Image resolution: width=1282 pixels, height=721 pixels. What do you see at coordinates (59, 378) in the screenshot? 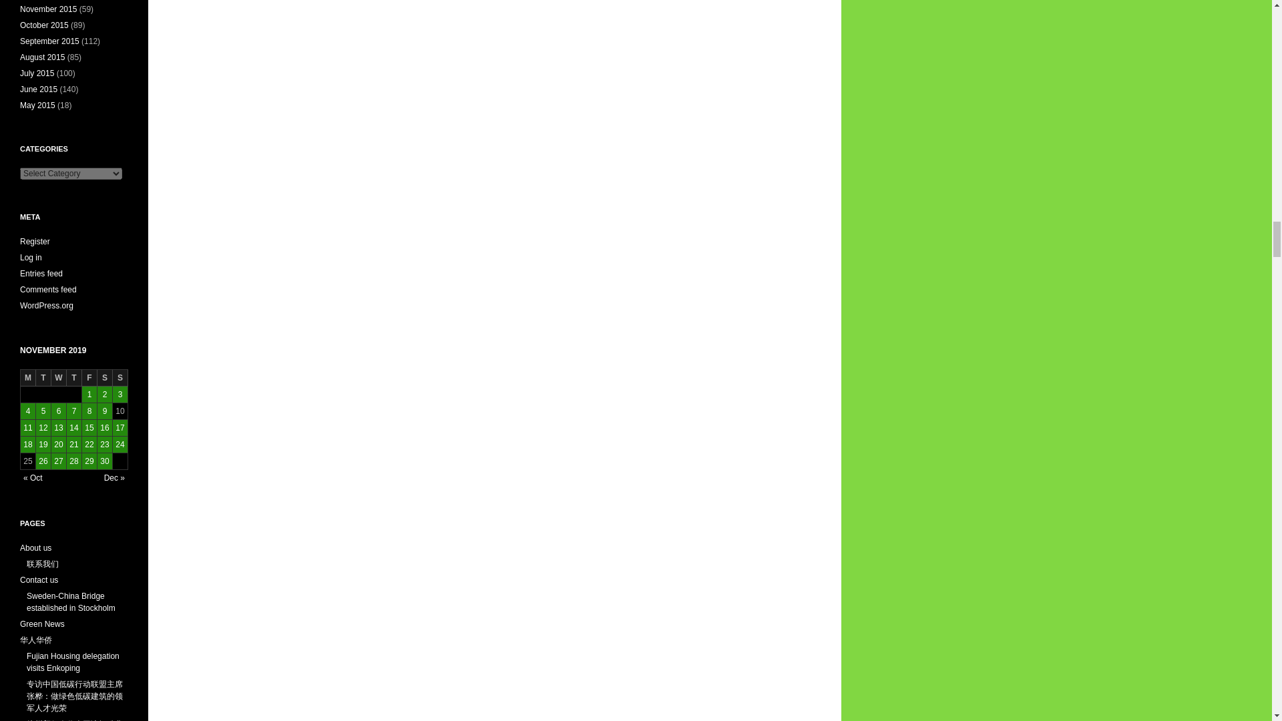
I see `Wednesday` at bounding box center [59, 378].